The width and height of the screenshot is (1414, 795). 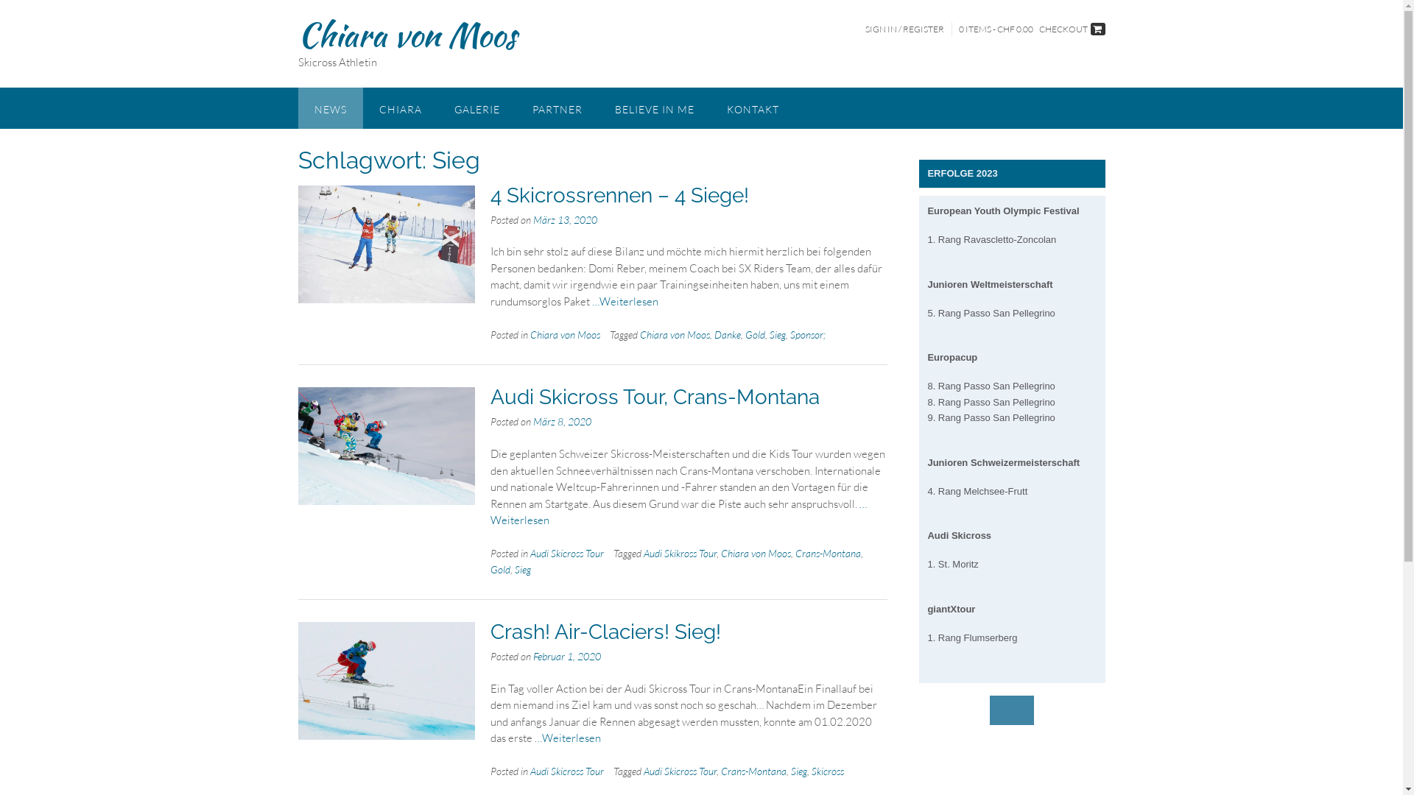 I want to click on Danke, so click(x=728, y=334).